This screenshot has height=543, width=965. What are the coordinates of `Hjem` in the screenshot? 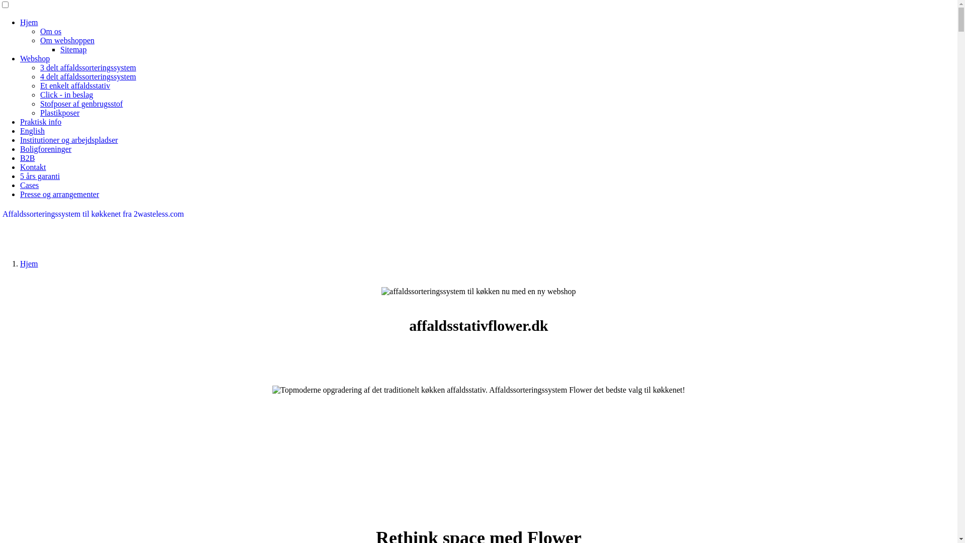 It's located at (29, 263).